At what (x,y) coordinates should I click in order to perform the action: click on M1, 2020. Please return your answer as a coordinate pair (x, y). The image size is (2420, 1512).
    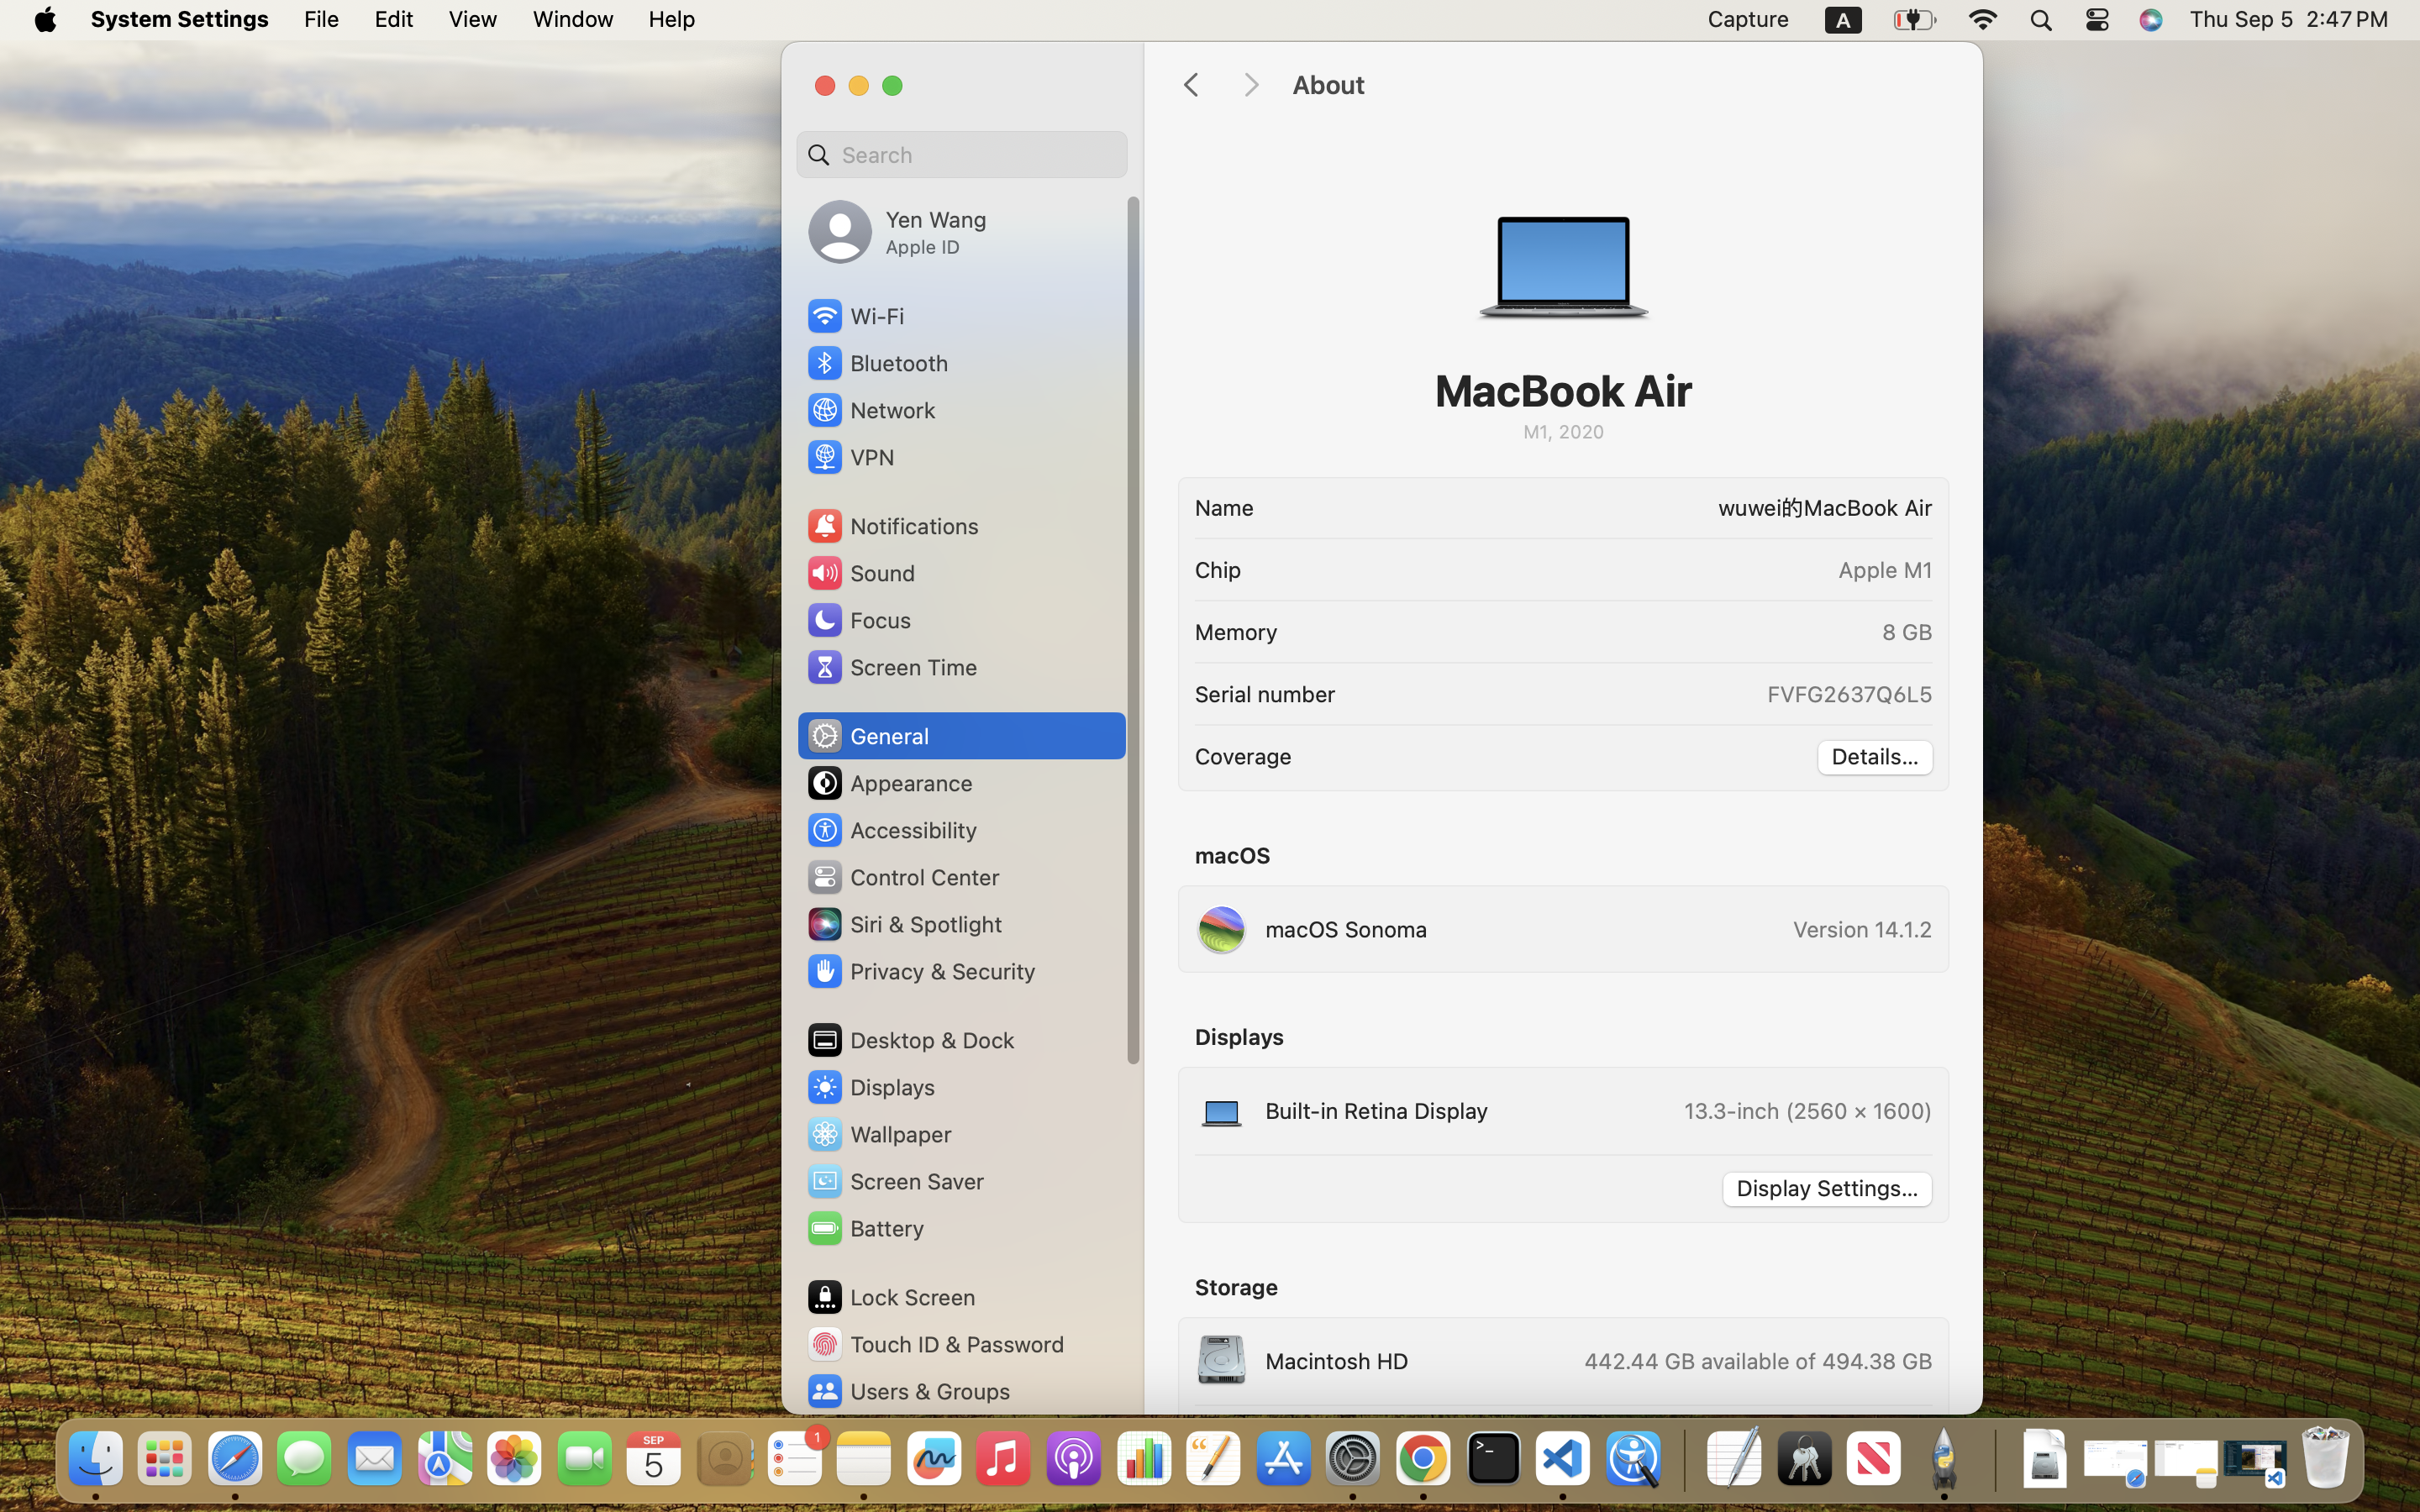
    Looking at the image, I should click on (1563, 432).